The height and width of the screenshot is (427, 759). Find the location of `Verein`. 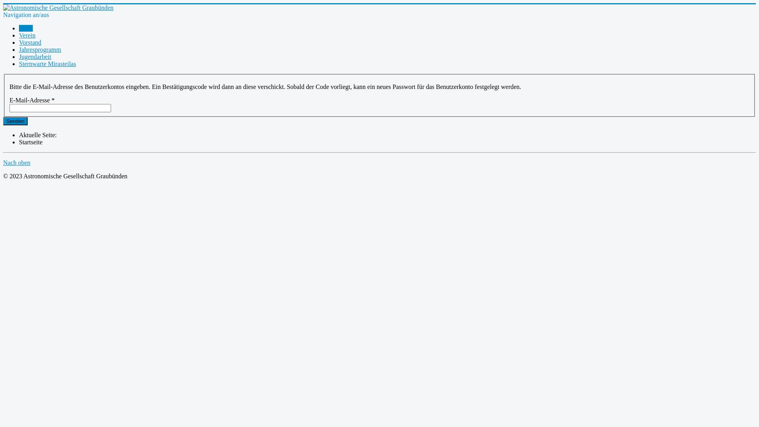

Verein is located at coordinates (27, 36).